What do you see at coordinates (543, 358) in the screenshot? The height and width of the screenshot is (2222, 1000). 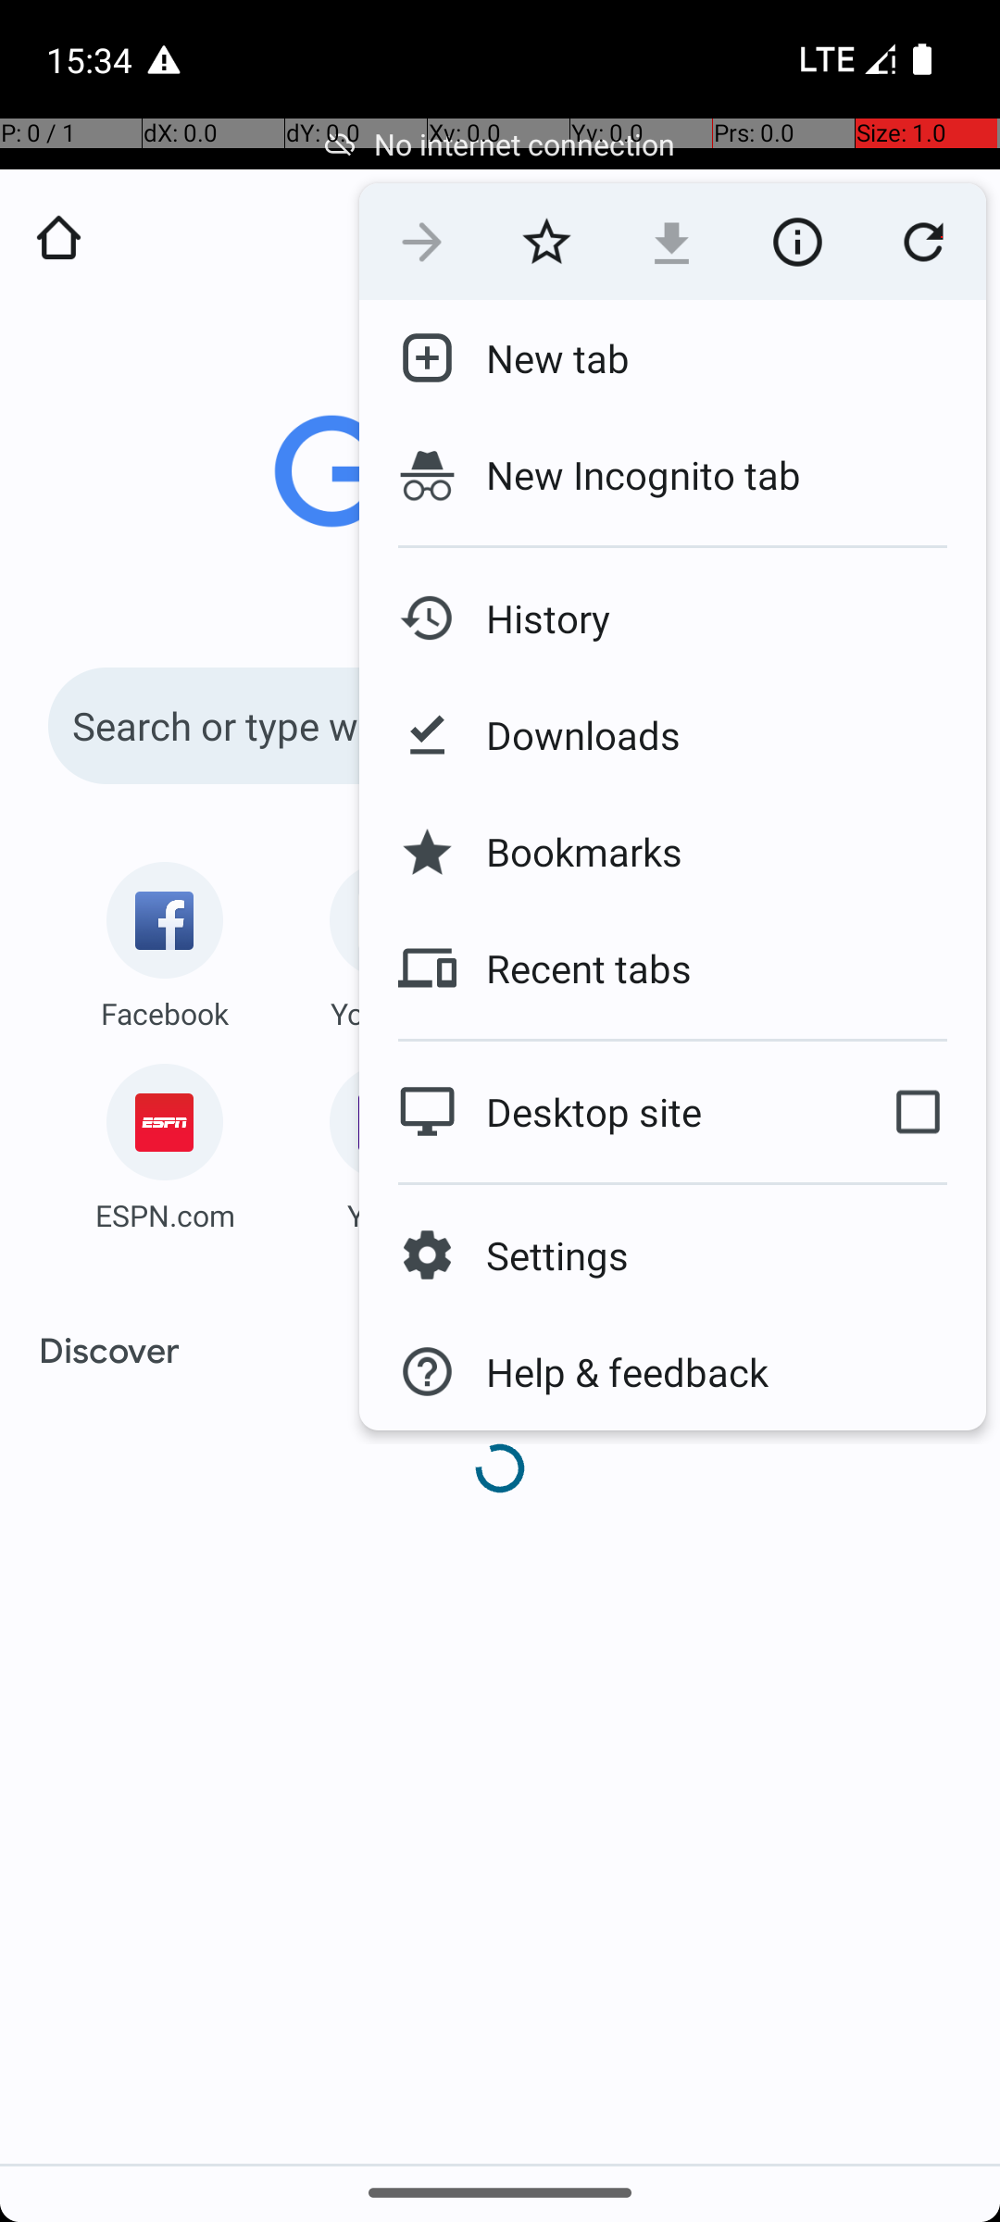 I see `New tab` at bounding box center [543, 358].